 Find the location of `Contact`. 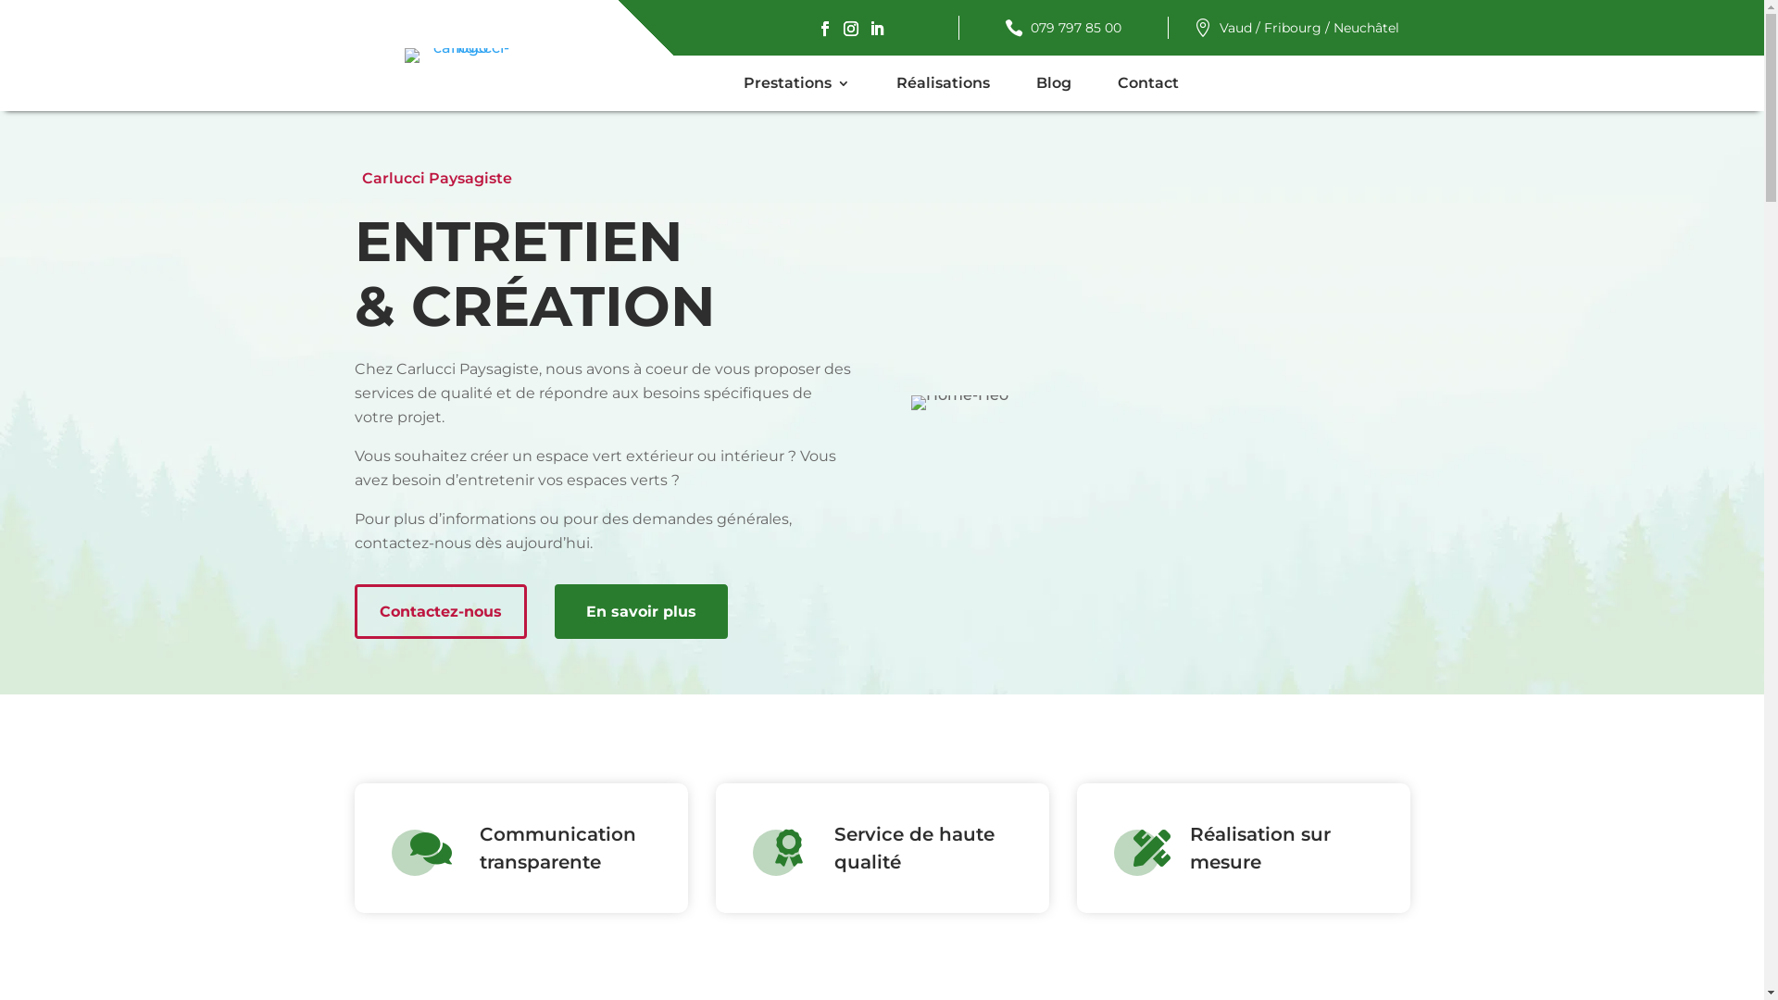

Contact is located at coordinates (1148, 83).